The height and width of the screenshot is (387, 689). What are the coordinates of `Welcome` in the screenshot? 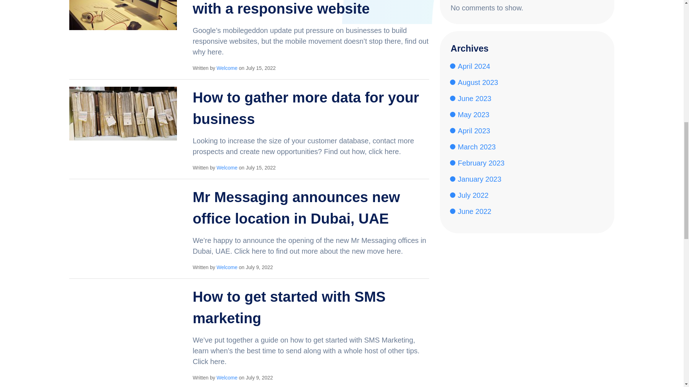 It's located at (227, 378).